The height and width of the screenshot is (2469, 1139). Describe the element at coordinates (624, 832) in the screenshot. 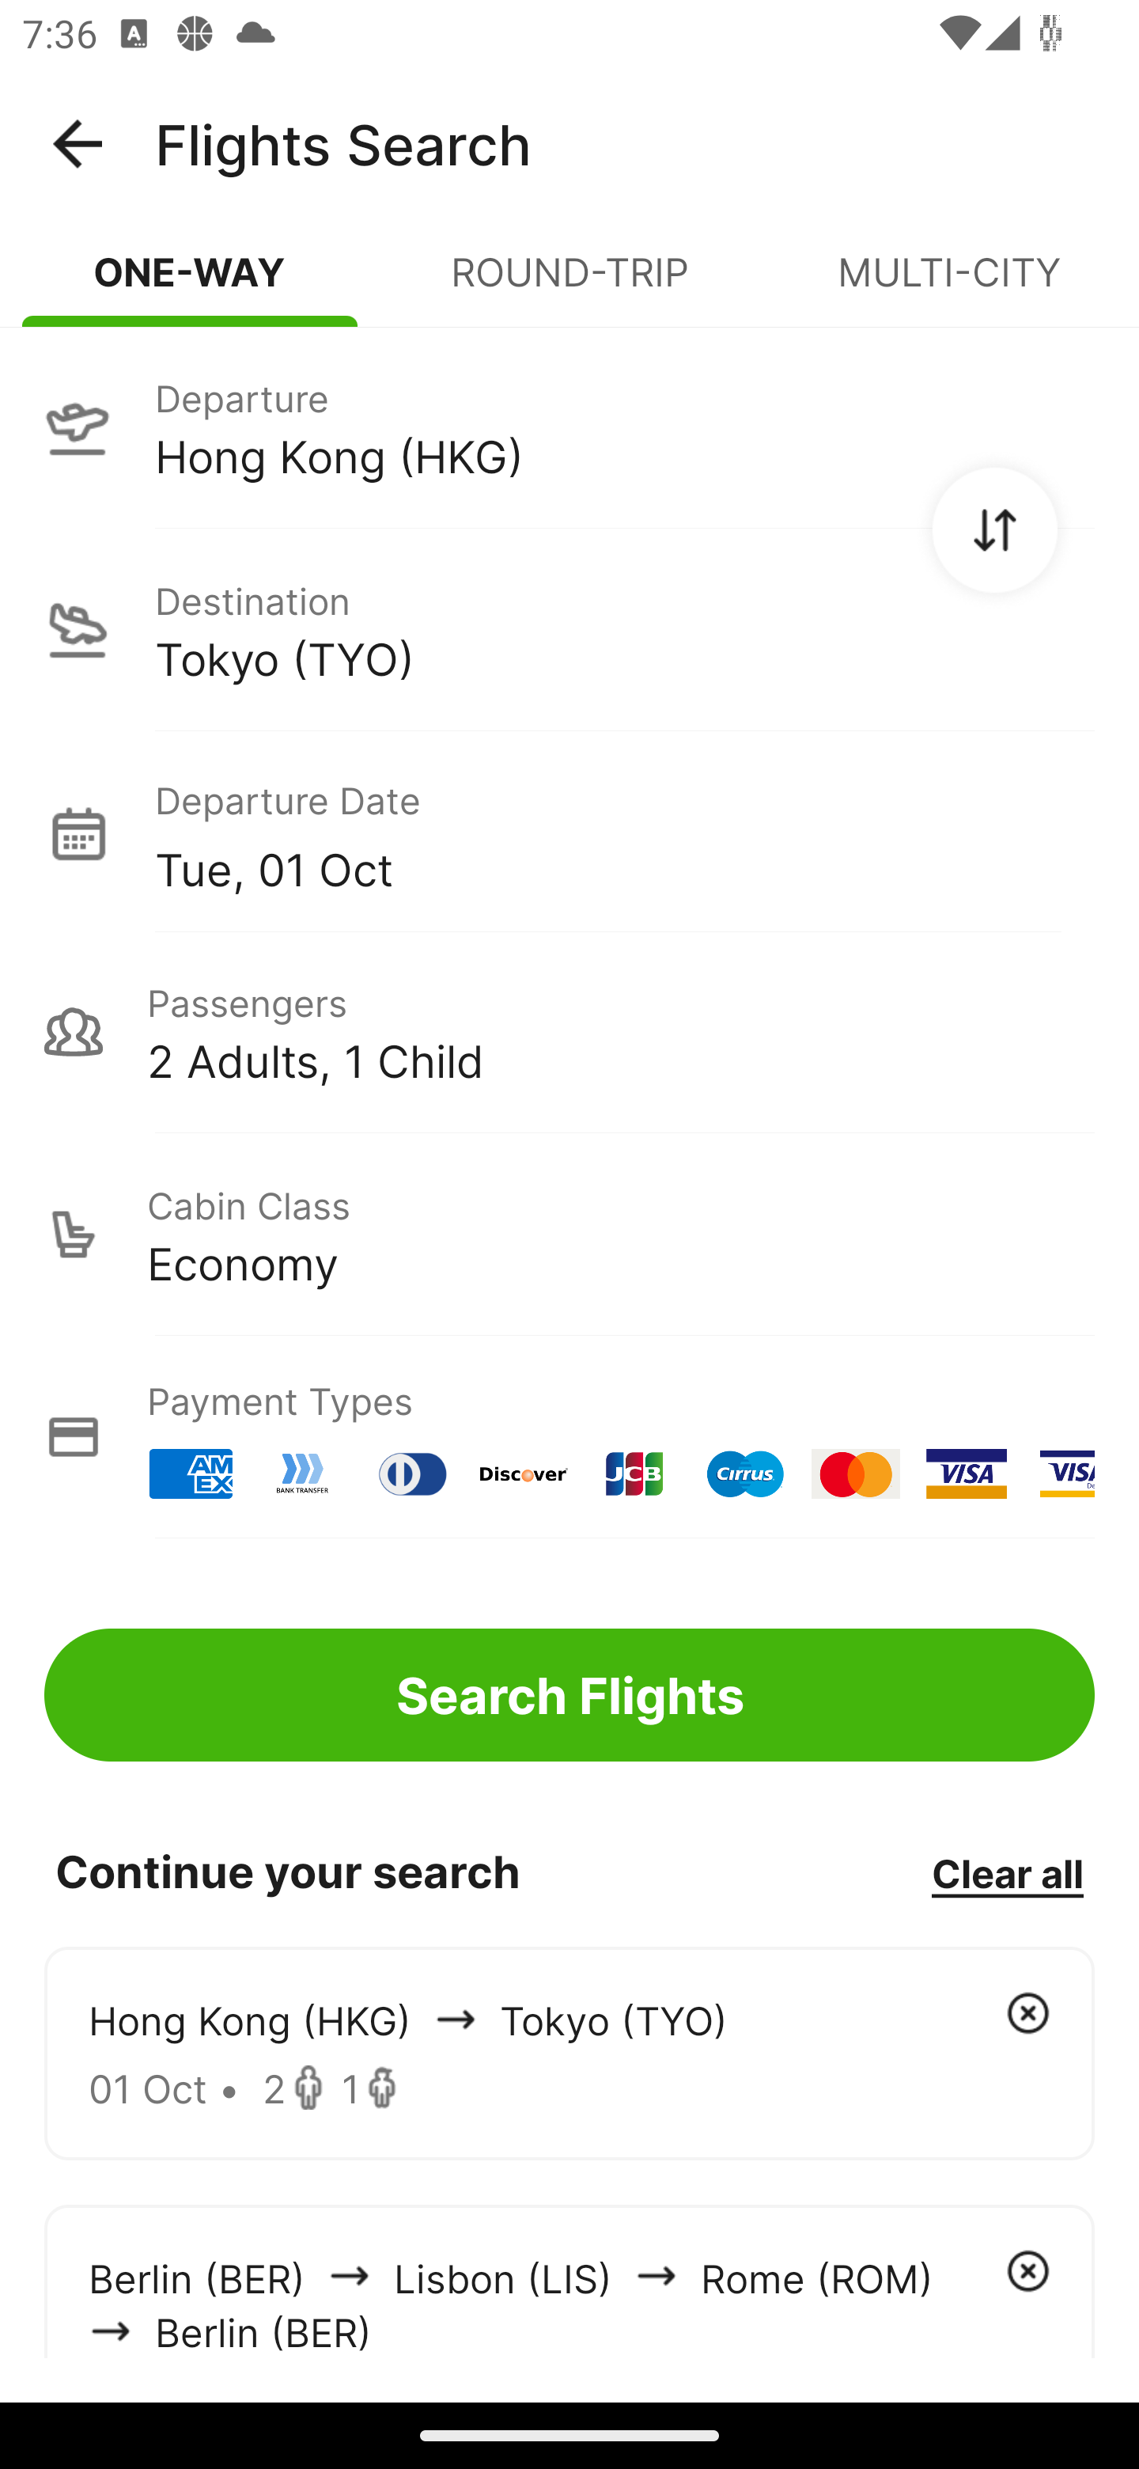

I see `Departure Date Tue, 01 Oct` at that location.